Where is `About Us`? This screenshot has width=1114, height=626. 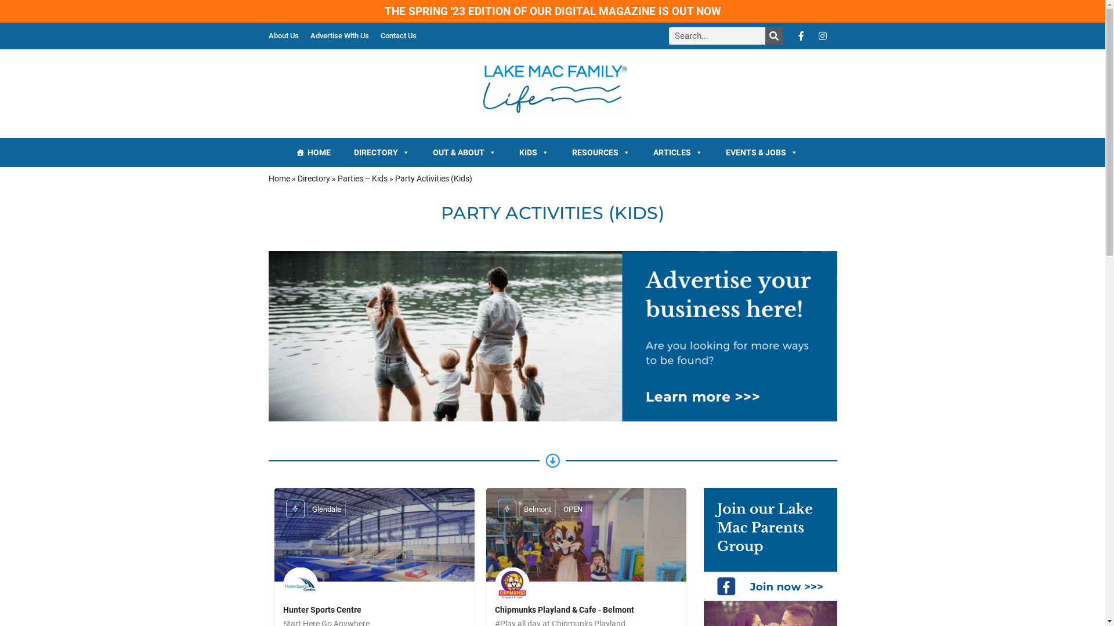
About Us is located at coordinates (283, 36).